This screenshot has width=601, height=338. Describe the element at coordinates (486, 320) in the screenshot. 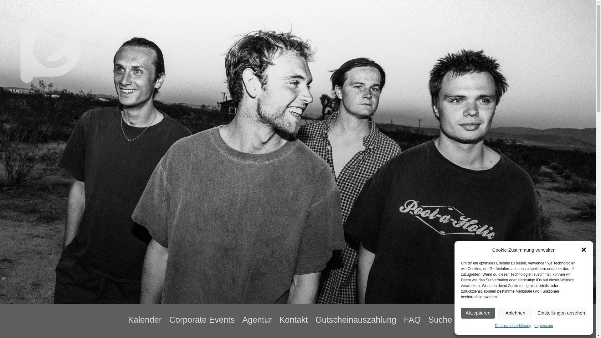

I see `Ig` at that location.